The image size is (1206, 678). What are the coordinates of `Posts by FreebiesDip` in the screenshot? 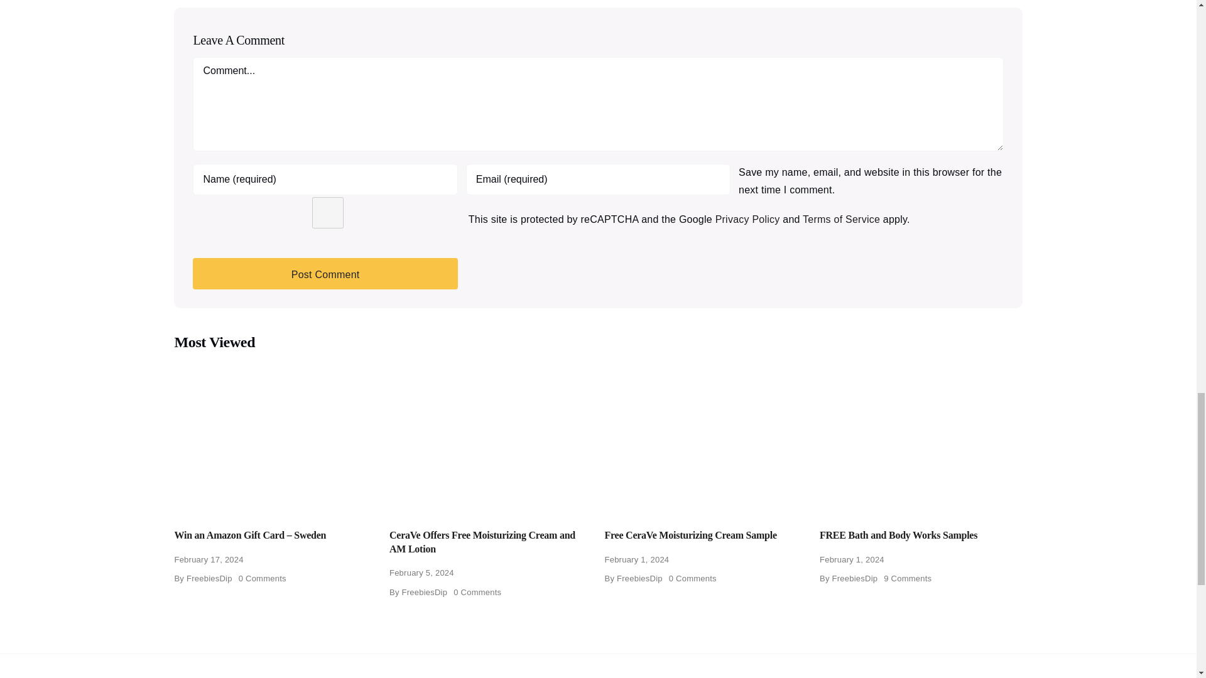 It's located at (639, 578).